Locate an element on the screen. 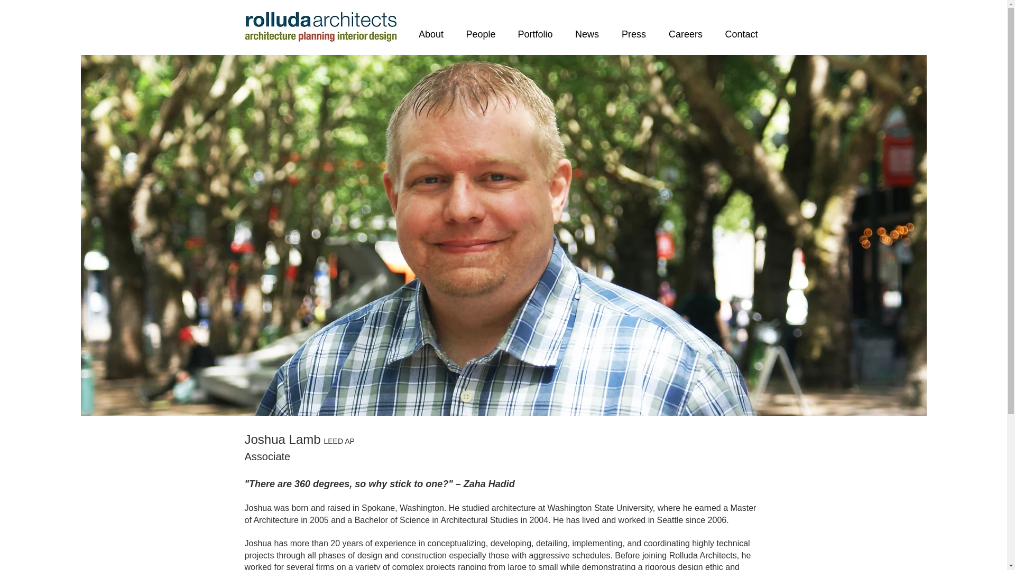 The width and height of the screenshot is (1015, 570). About is located at coordinates (430, 34).